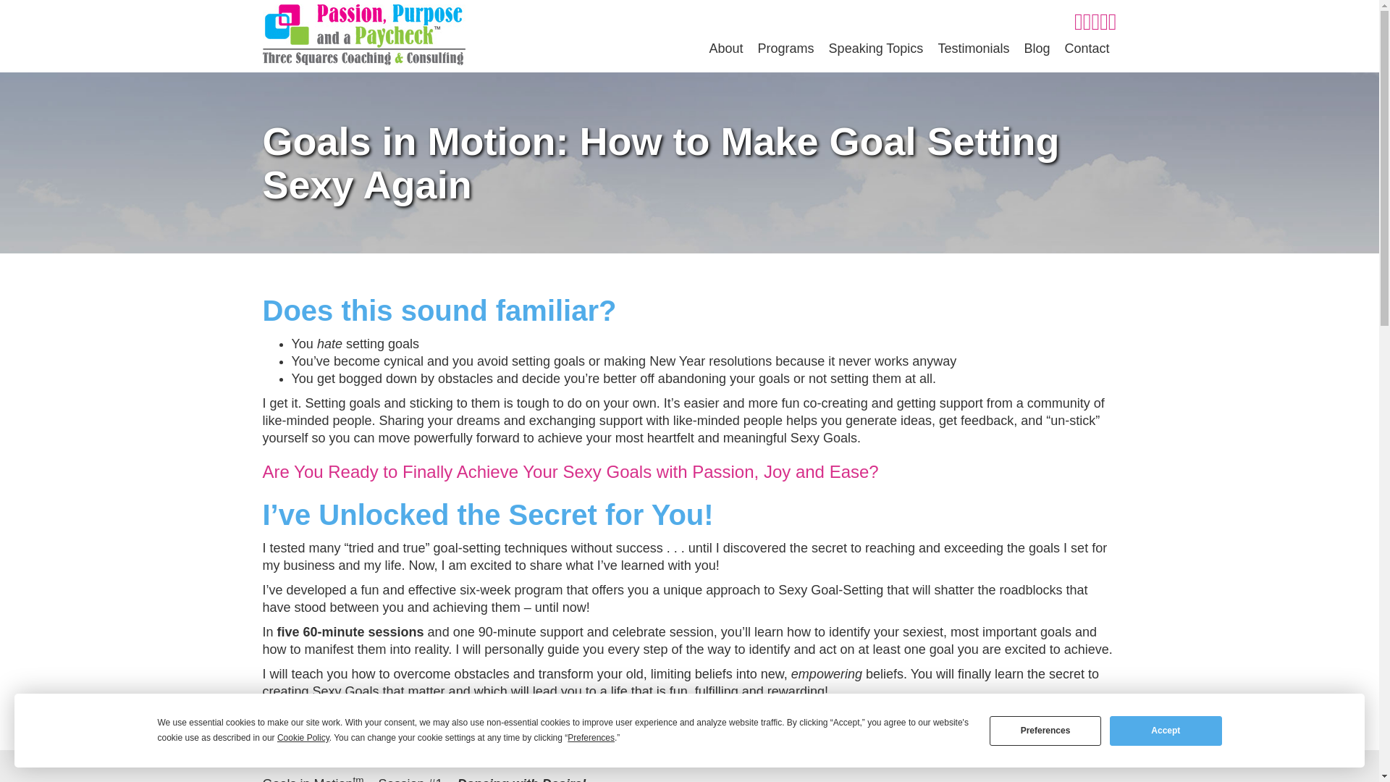 The height and width of the screenshot is (782, 1390). I want to click on Contact, so click(1086, 49).